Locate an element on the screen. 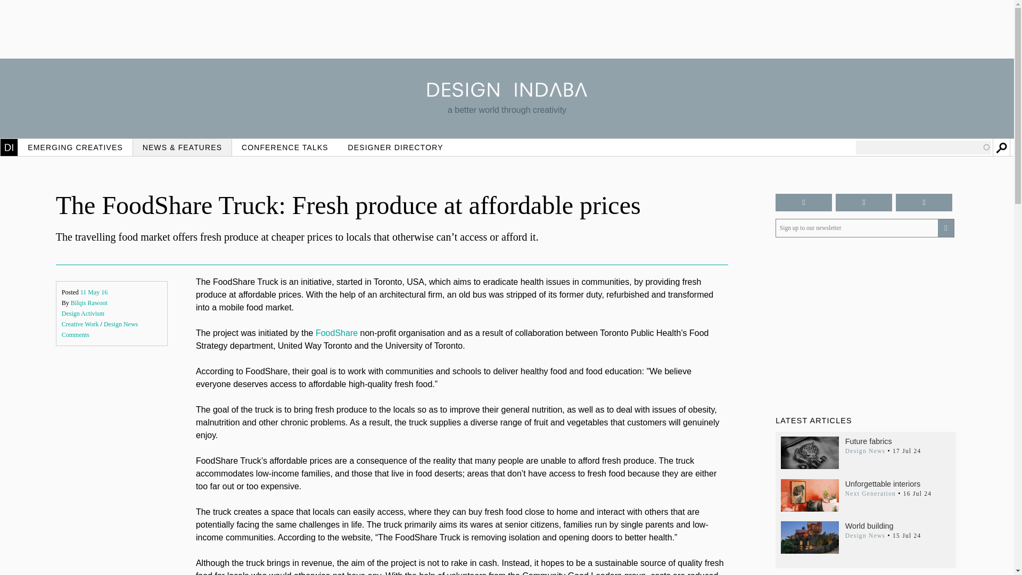 The height and width of the screenshot is (575, 1022). CONFERENCE TALKS is located at coordinates (285, 147).